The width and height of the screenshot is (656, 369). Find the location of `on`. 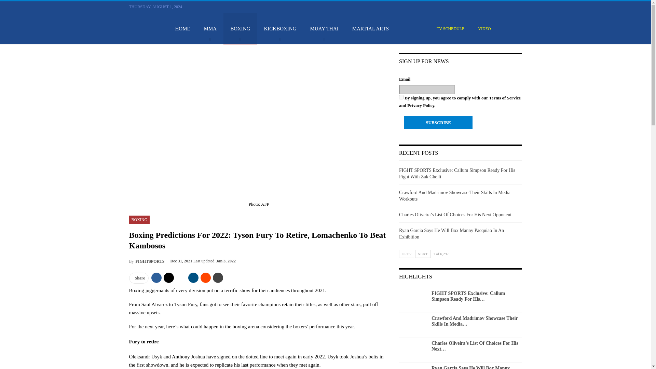

on is located at coordinates (401, 97).